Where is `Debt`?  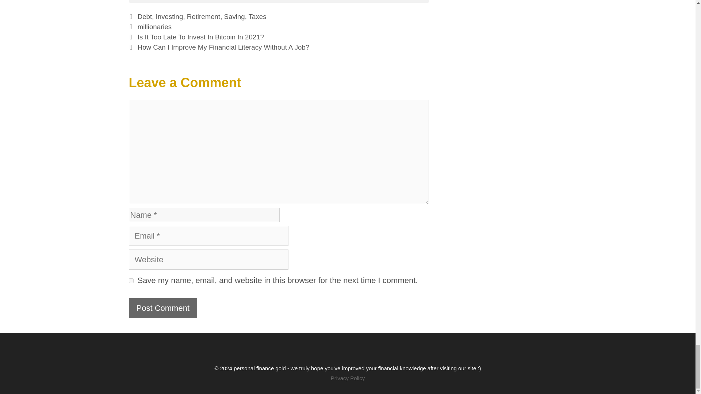 Debt is located at coordinates (145, 16).